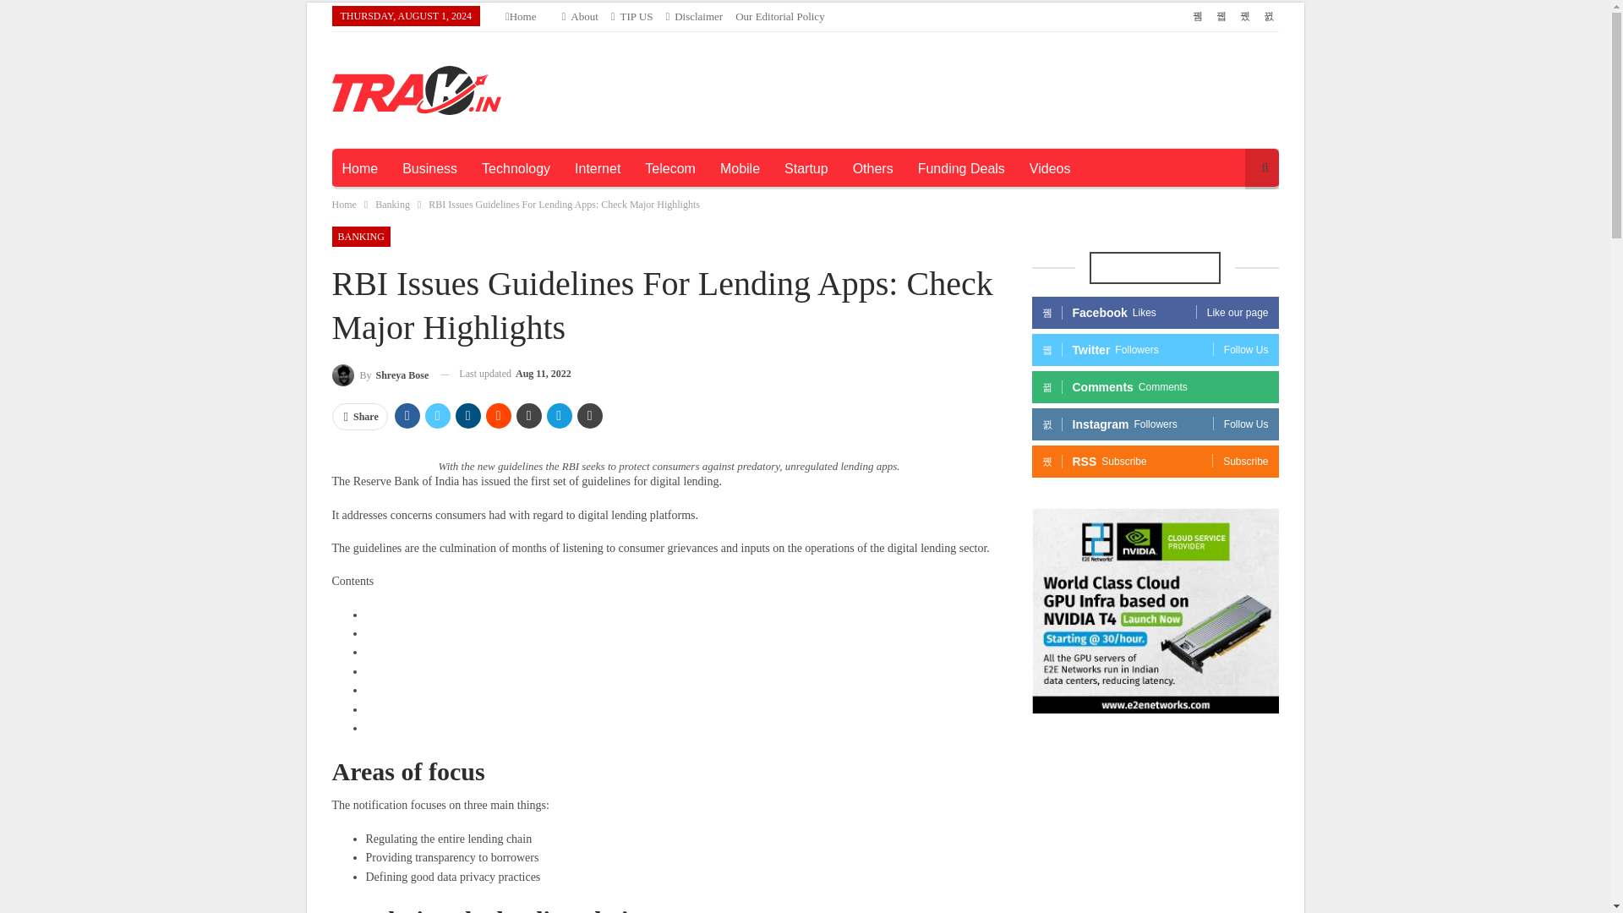 This screenshot has width=1623, height=913. Describe the element at coordinates (392, 205) in the screenshot. I see `Banking` at that location.